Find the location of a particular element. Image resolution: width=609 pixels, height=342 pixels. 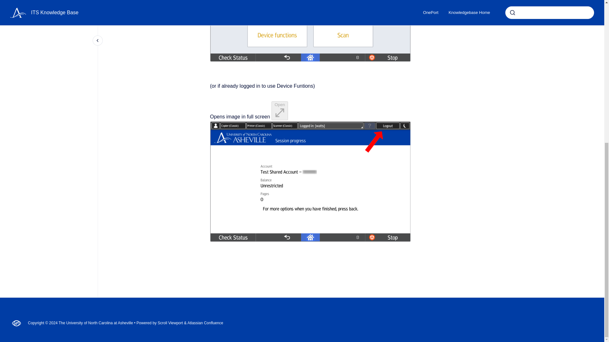

Atlassian Confluence is located at coordinates (206, 323).